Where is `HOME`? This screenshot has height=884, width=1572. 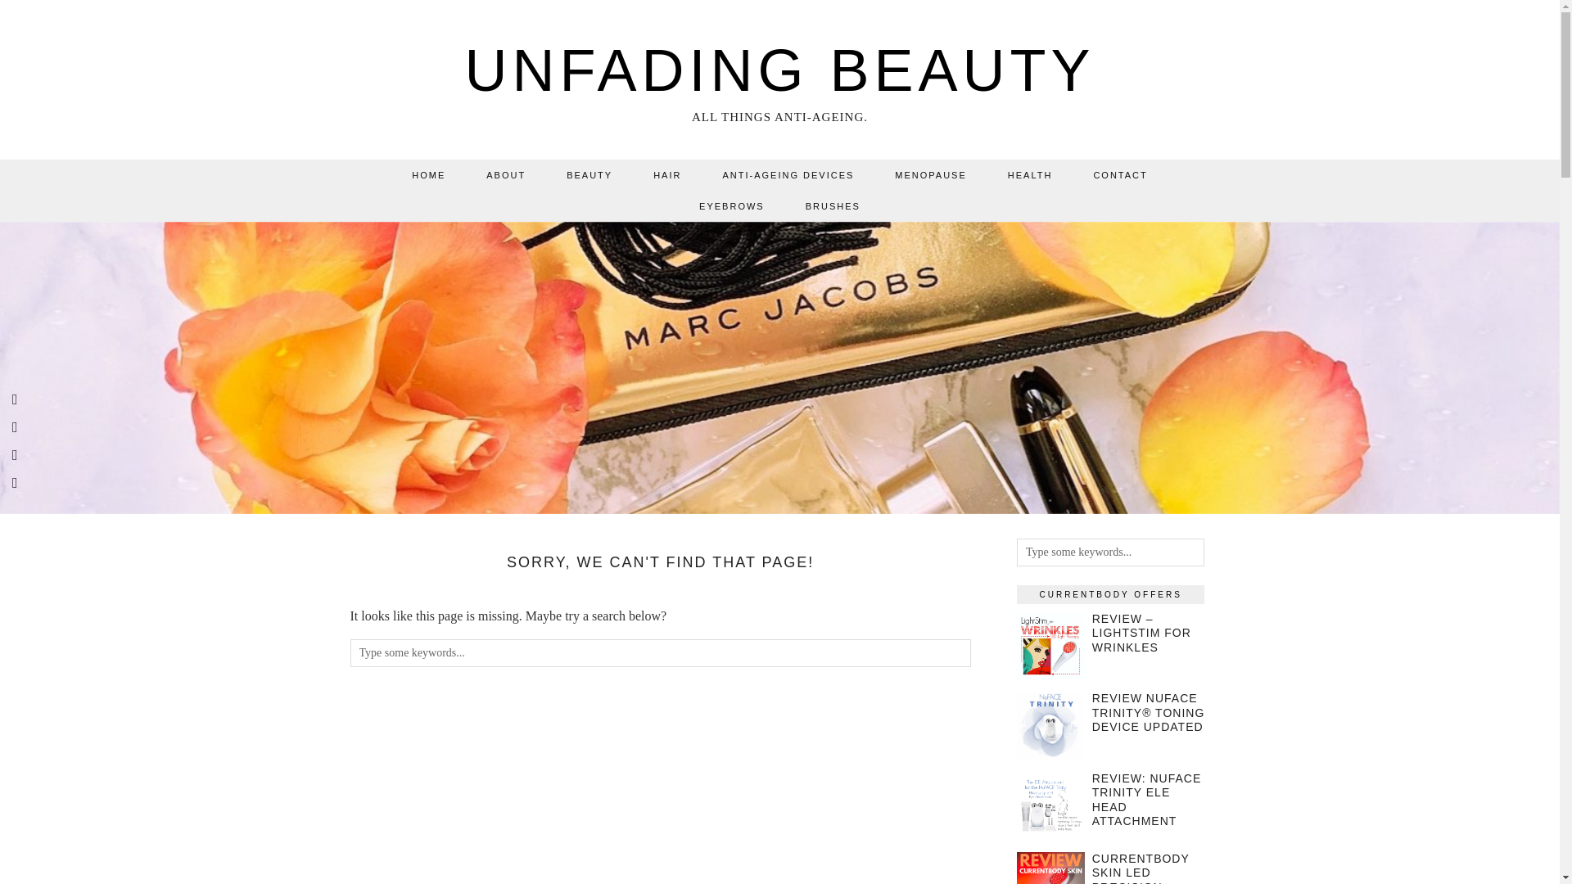 HOME is located at coordinates (428, 174).